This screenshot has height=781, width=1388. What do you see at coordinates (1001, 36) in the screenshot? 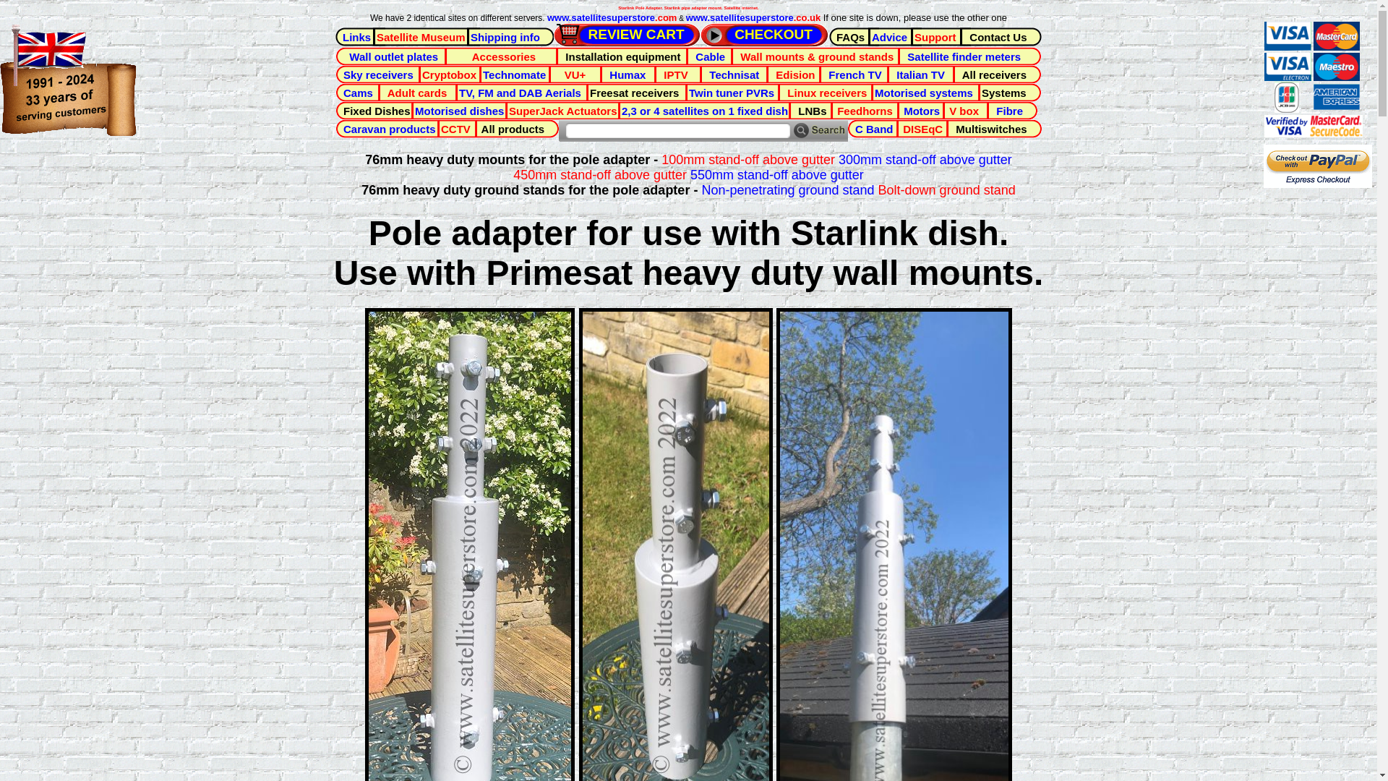
I see `  Contact Us` at bounding box center [1001, 36].